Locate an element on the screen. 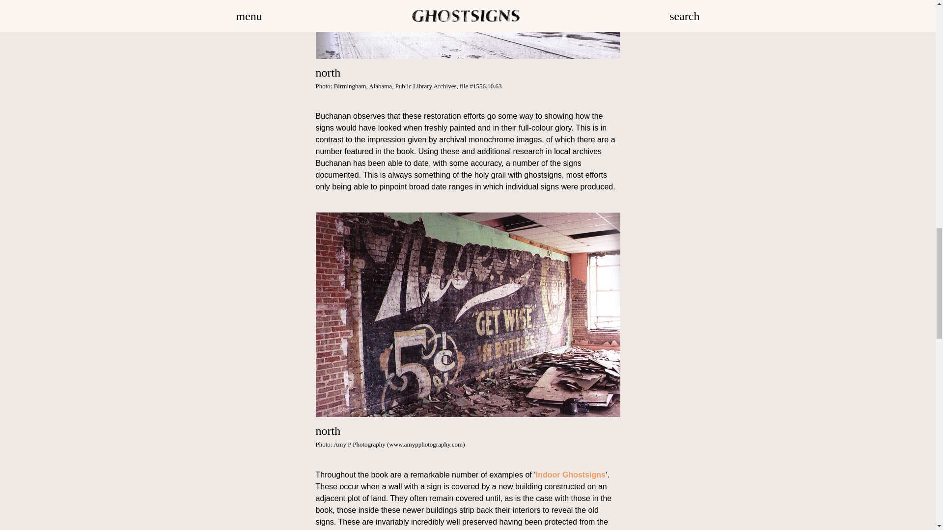 This screenshot has width=943, height=530. Blog posts about indoor ghostsigns is located at coordinates (570, 475).